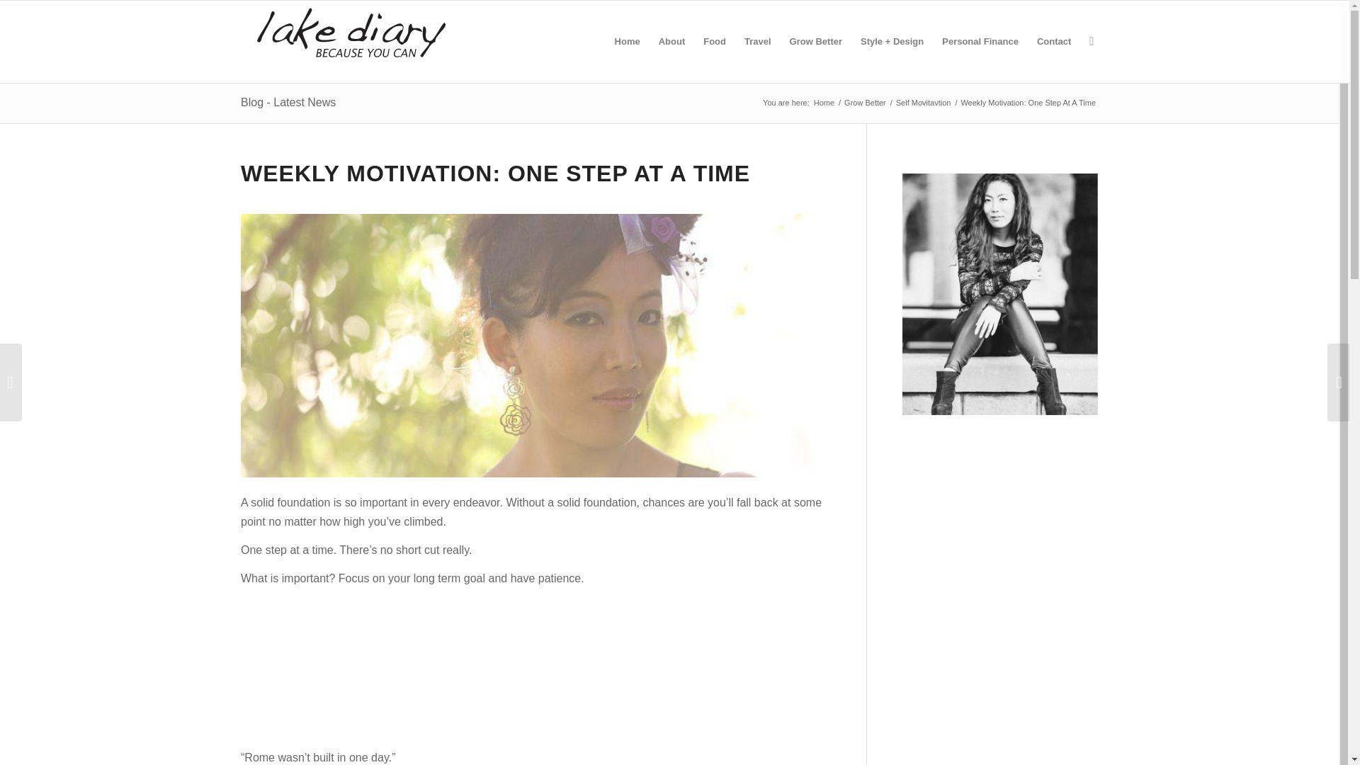  Describe the element at coordinates (535, 669) in the screenshot. I see `Advertisement` at that location.